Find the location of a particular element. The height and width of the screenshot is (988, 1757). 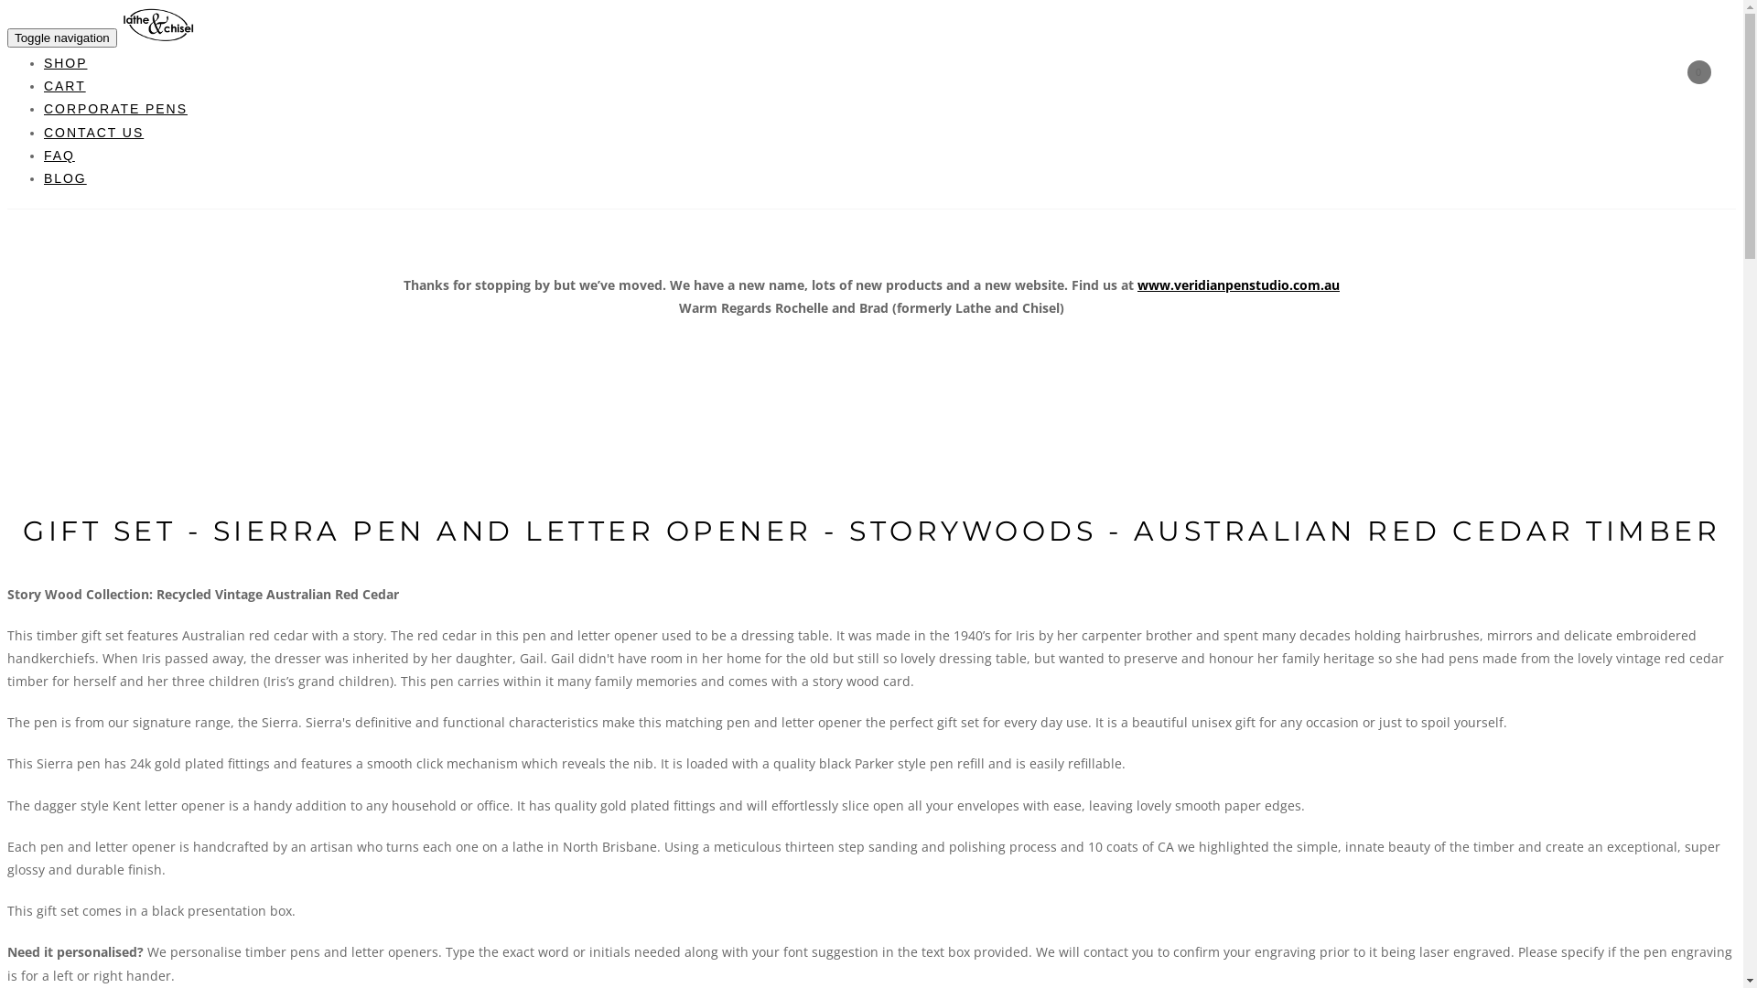

CONTACT US is located at coordinates (93, 133).